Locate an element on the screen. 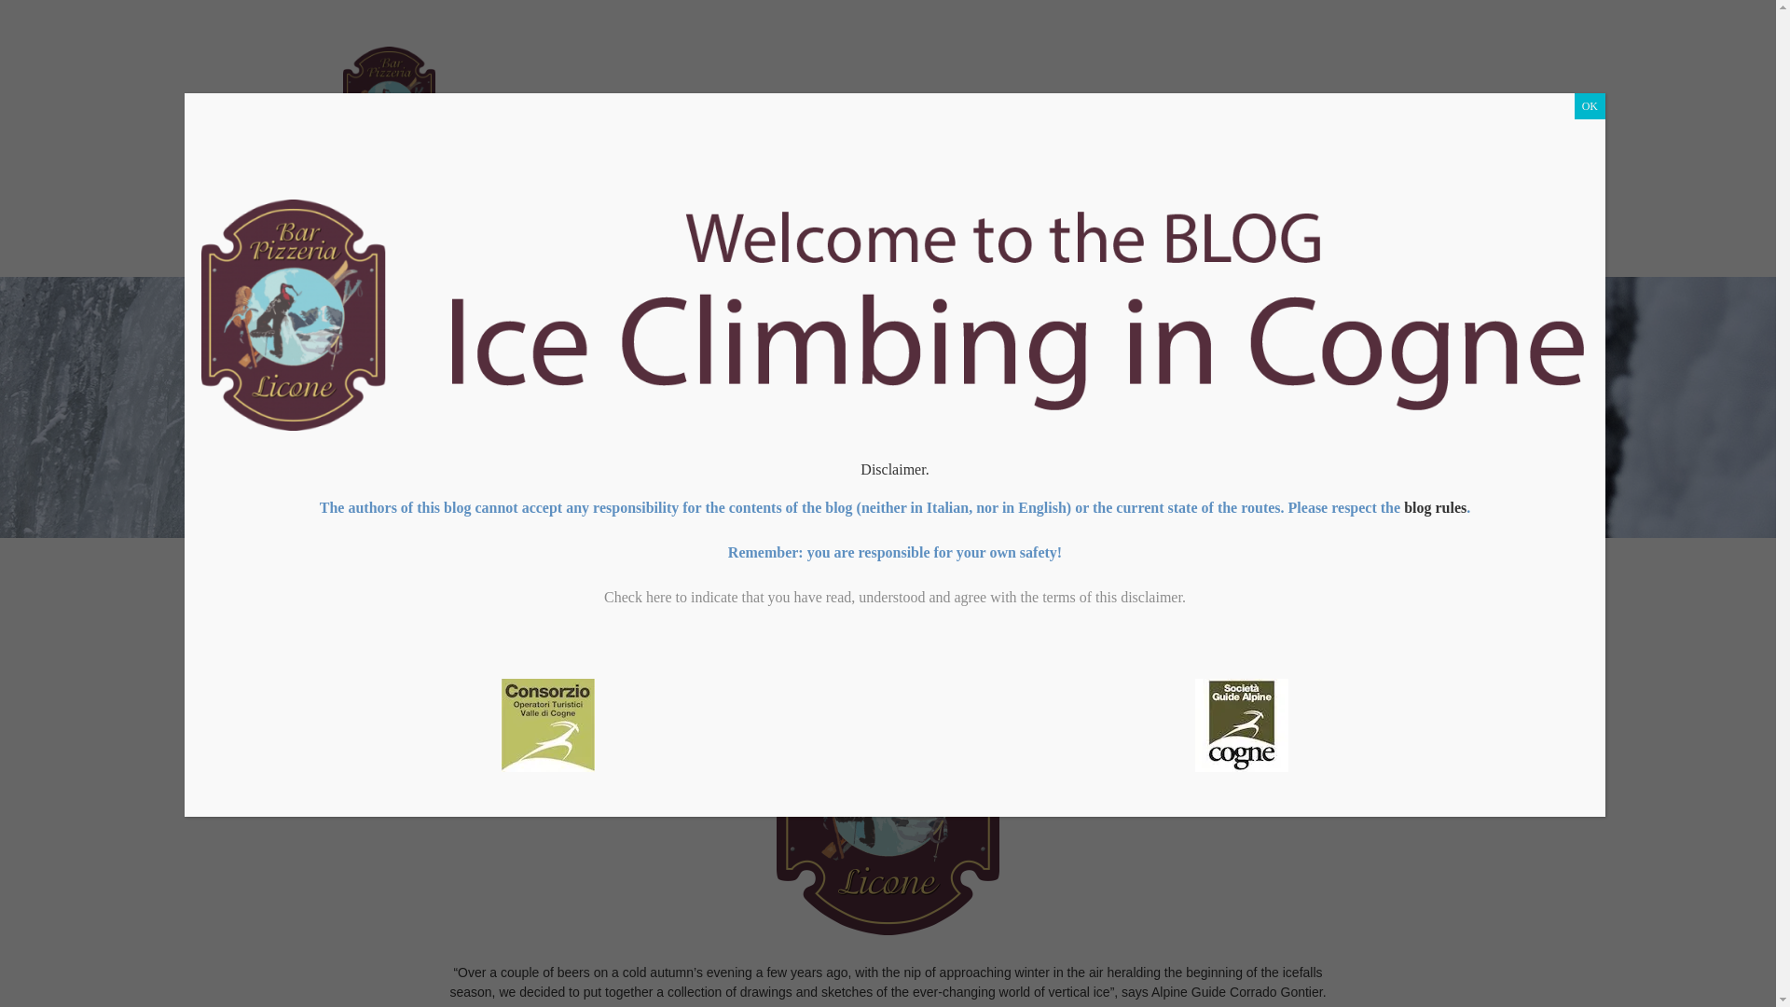  WEATHER is located at coordinates (1246, 218).